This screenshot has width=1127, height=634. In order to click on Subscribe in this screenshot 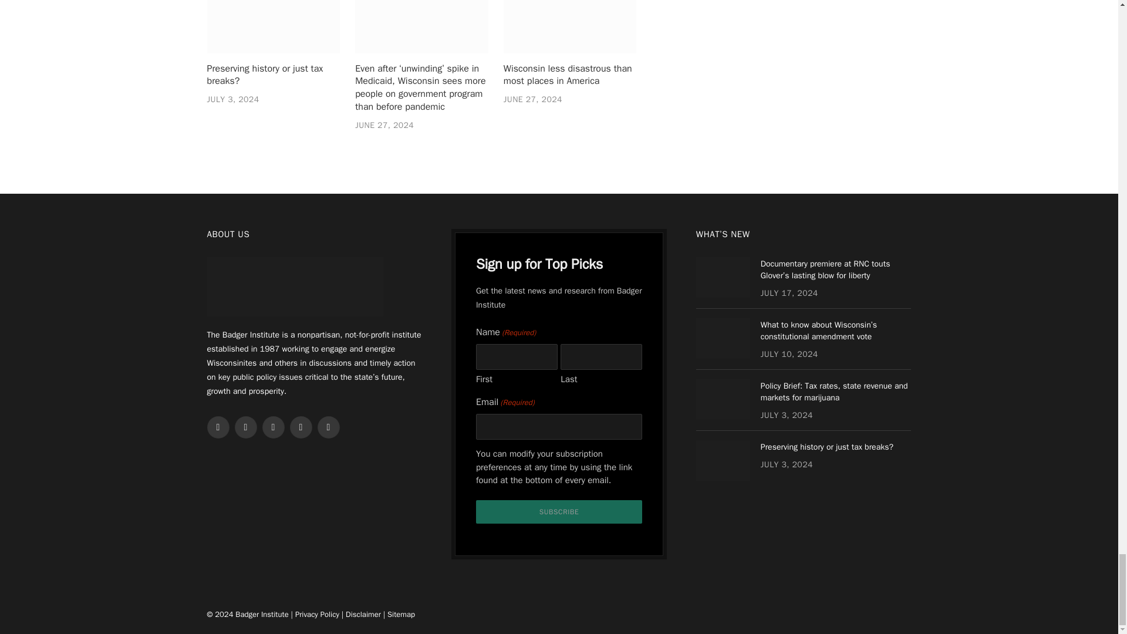, I will do `click(559, 512)`.